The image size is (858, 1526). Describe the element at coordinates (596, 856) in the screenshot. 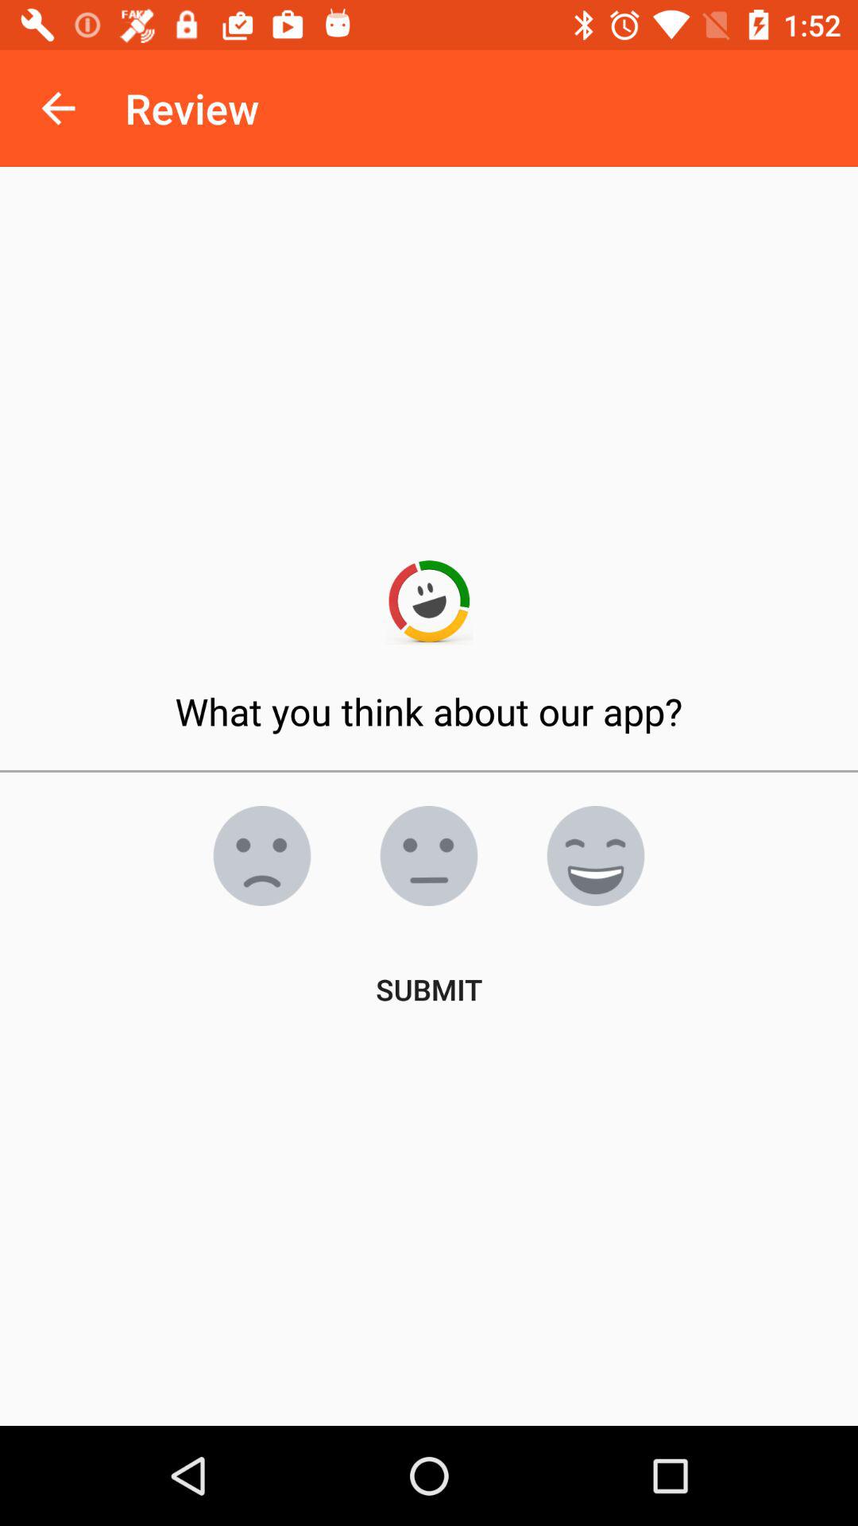

I see `happy button` at that location.